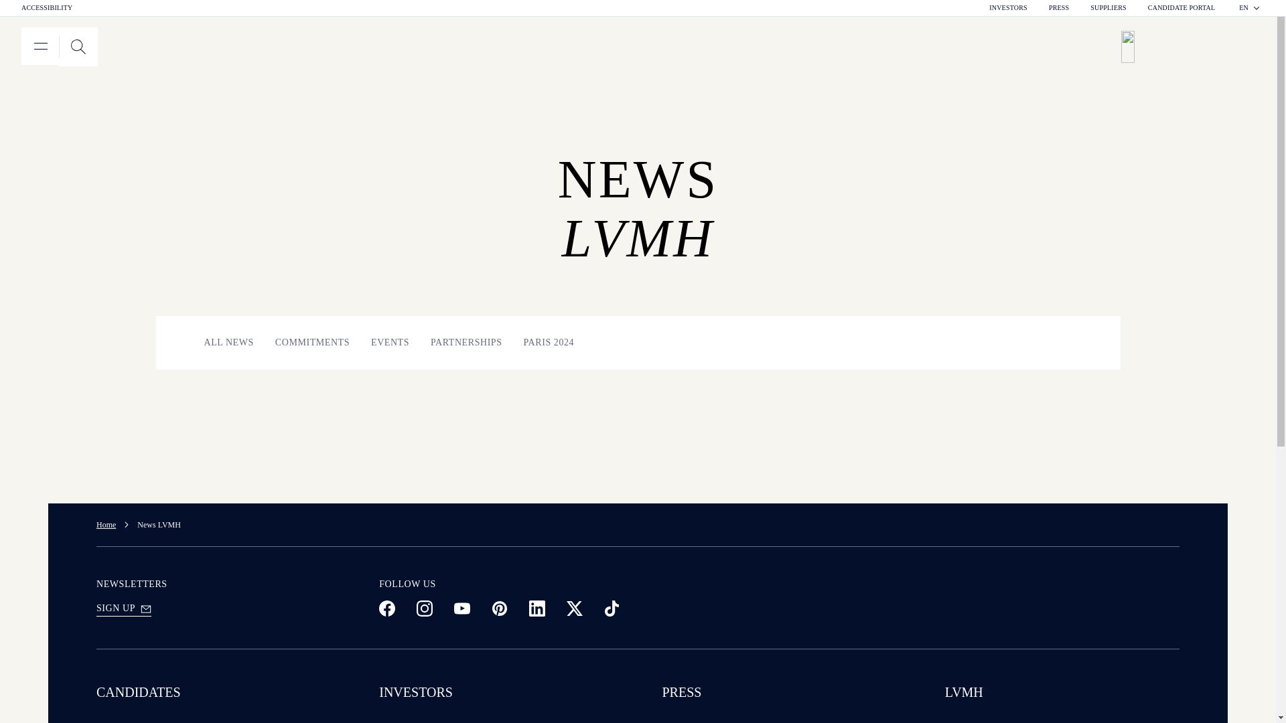 The height and width of the screenshot is (723, 1286). I want to click on SEARCH, so click(1192, 47).